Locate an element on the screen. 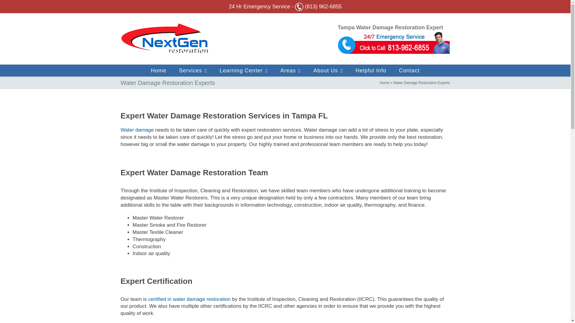 This screenshot has width=575, height=323. Contact is located at coordinates (409, 71).